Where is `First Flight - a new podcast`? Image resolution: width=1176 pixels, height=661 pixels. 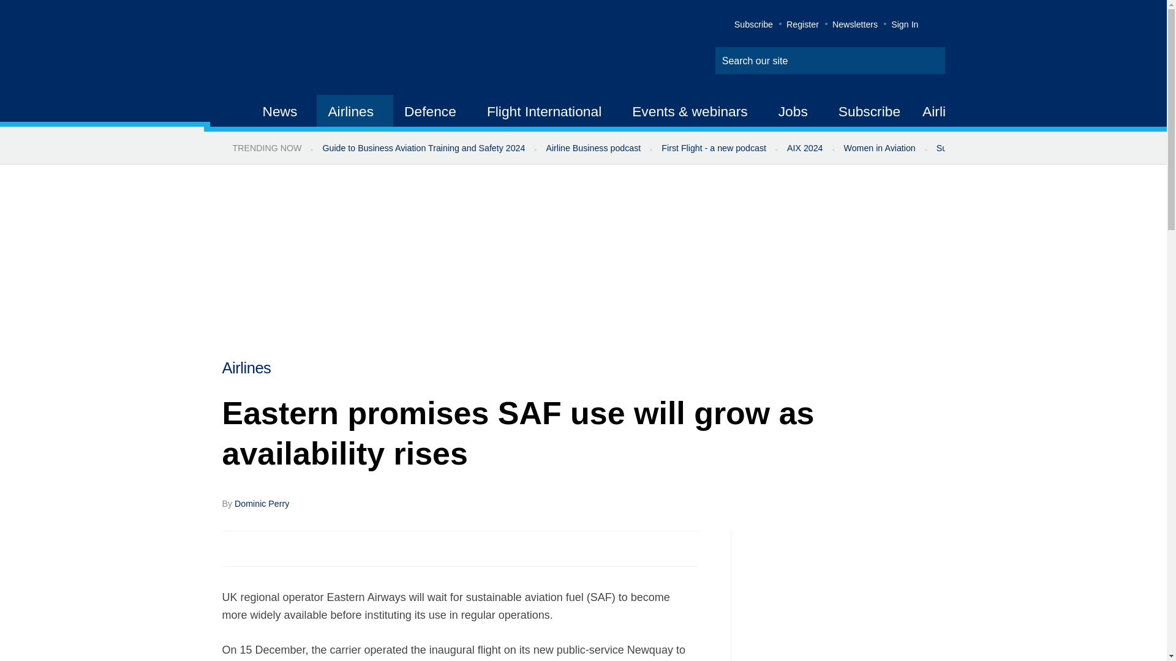 First Flight - a new podcast is located at coordinates (714, 148).